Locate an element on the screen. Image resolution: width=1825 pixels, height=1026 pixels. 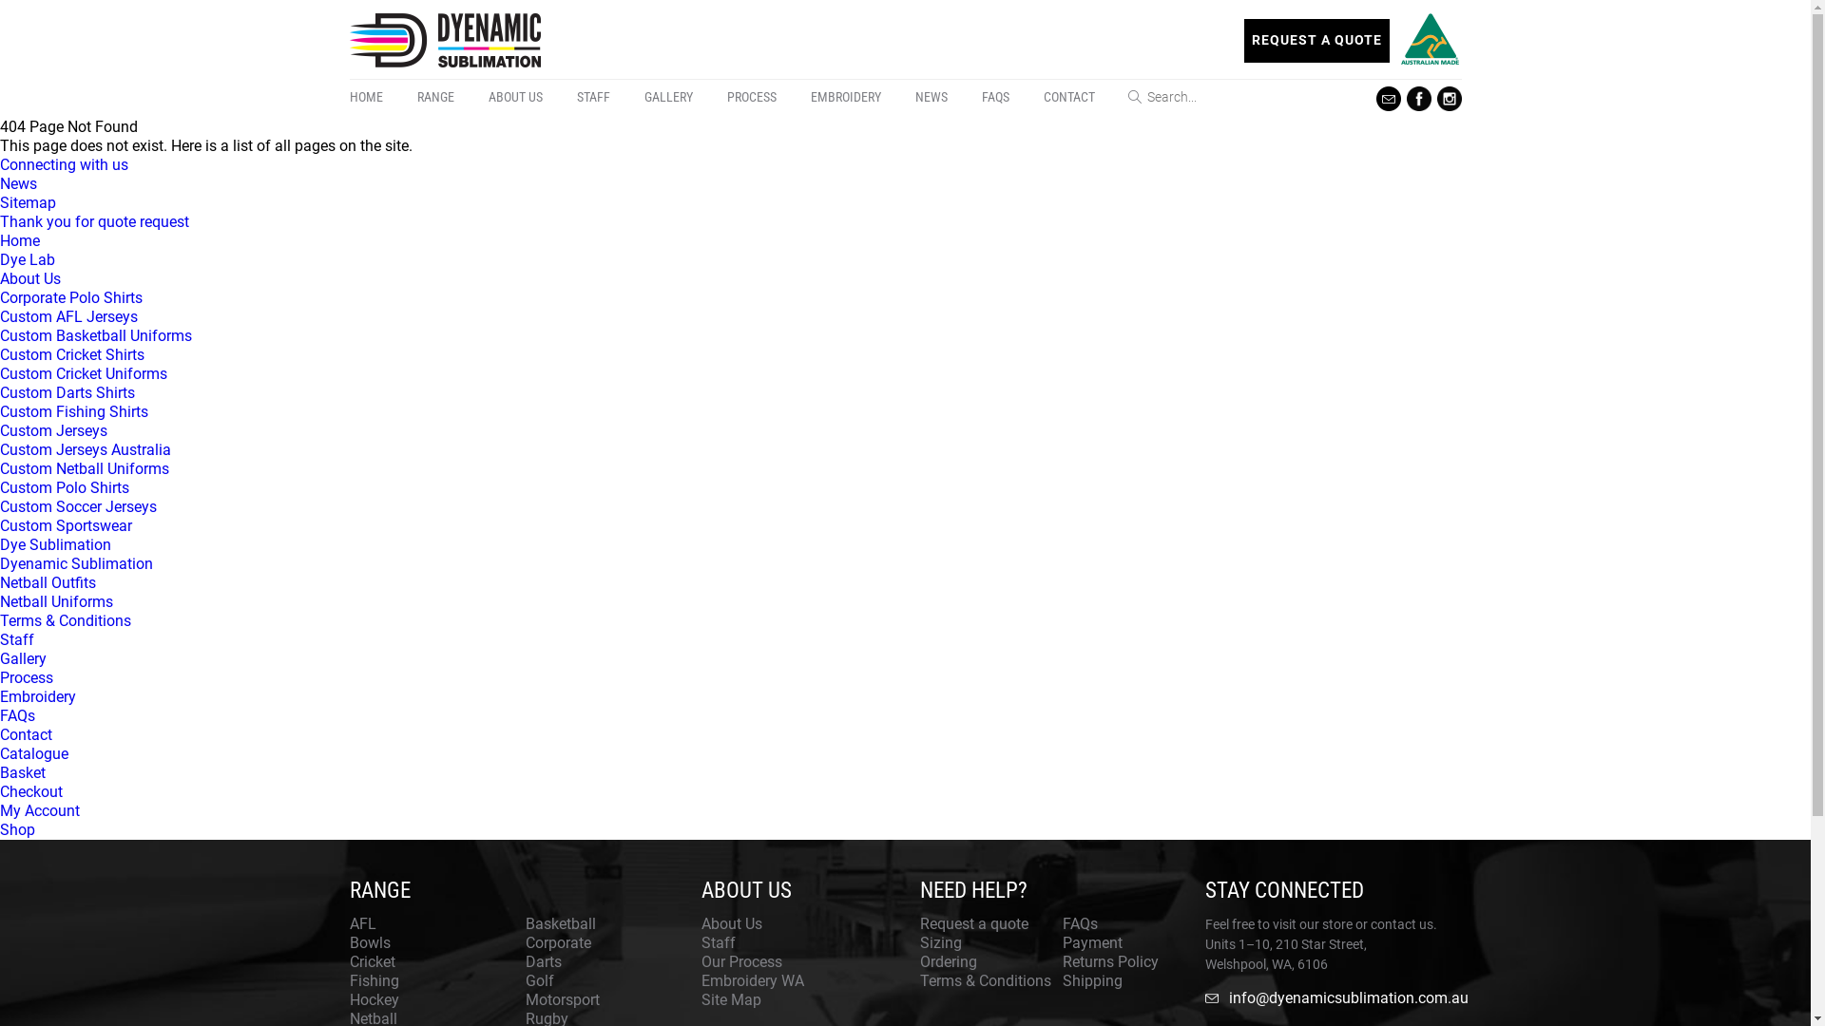
Sizing is located at coordinates (941, 942).